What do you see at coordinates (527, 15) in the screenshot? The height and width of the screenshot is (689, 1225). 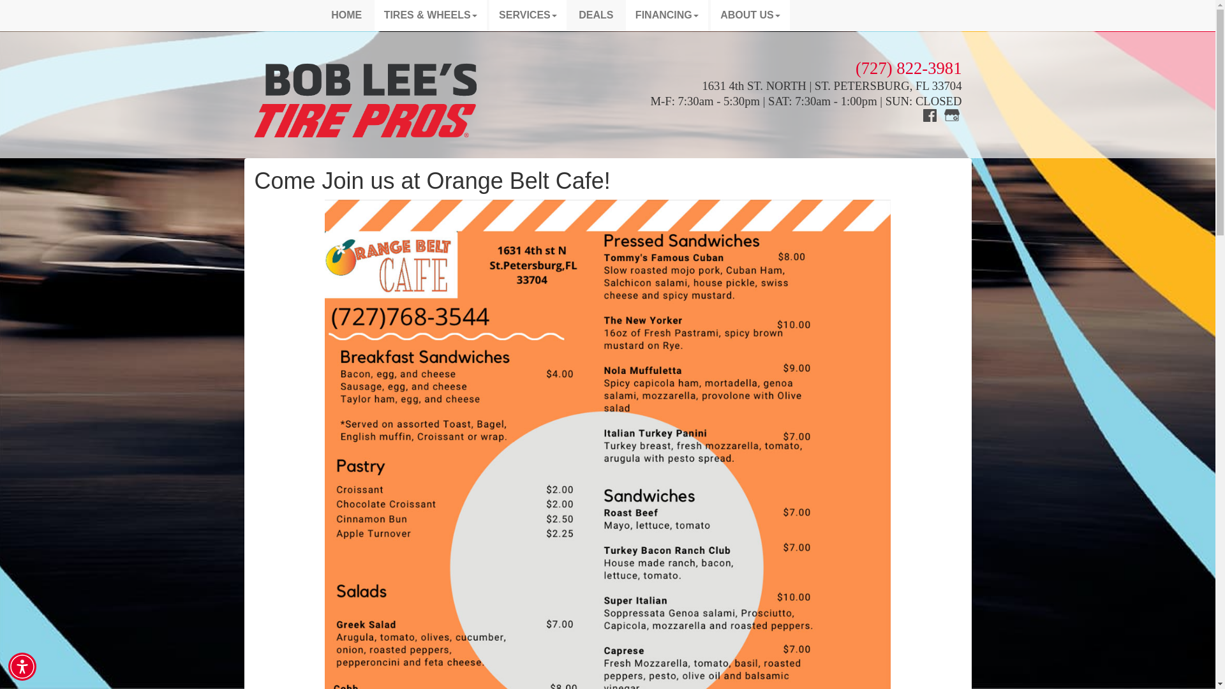 I see `SERVICES` at bounding box center [527, 15].